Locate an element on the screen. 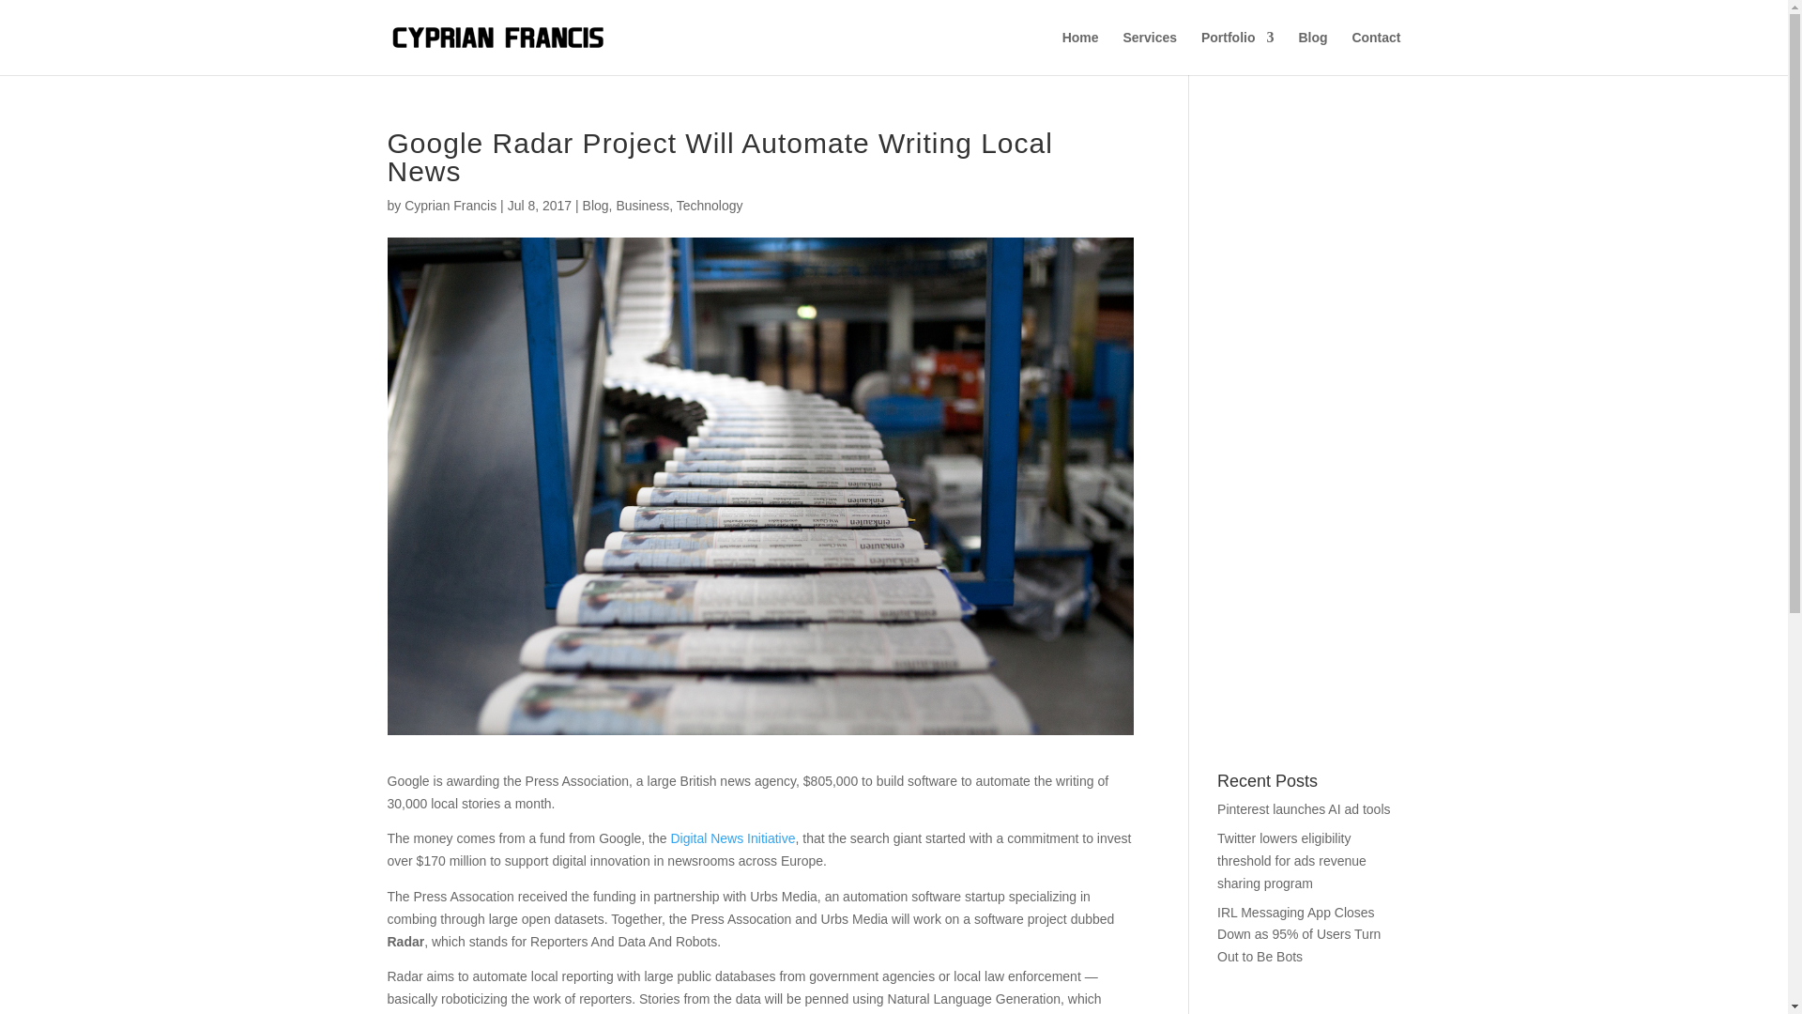 The height and width of the screenshot is (1014, 1802). Digital News Initiative is located at coordinates (732, 837).